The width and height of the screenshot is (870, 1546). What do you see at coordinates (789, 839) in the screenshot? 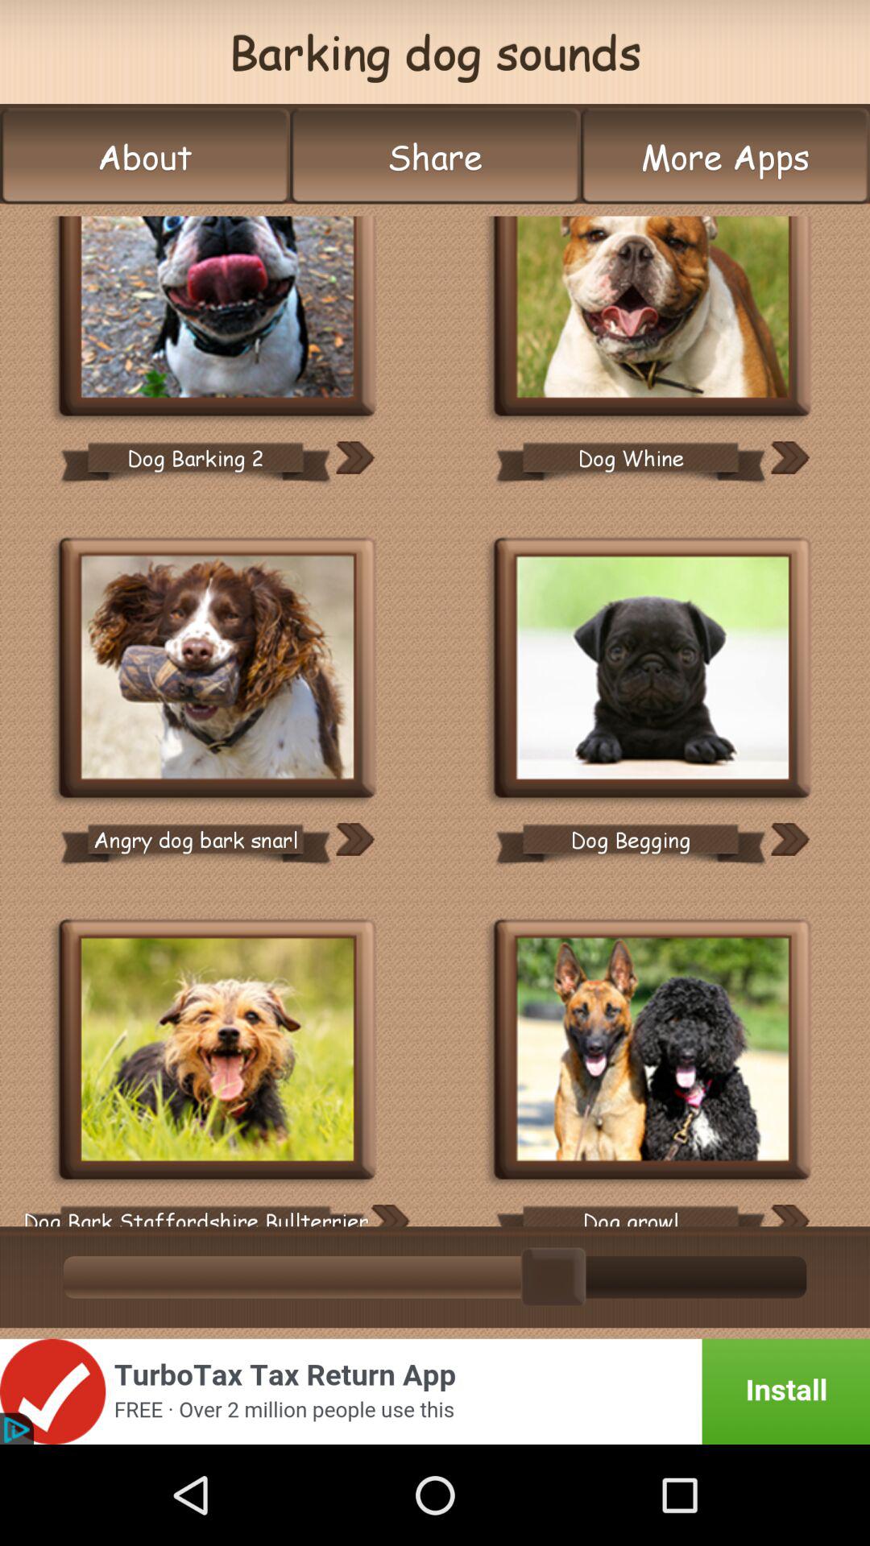
I see `listen to dog begging` at bounding box center [789, 839].